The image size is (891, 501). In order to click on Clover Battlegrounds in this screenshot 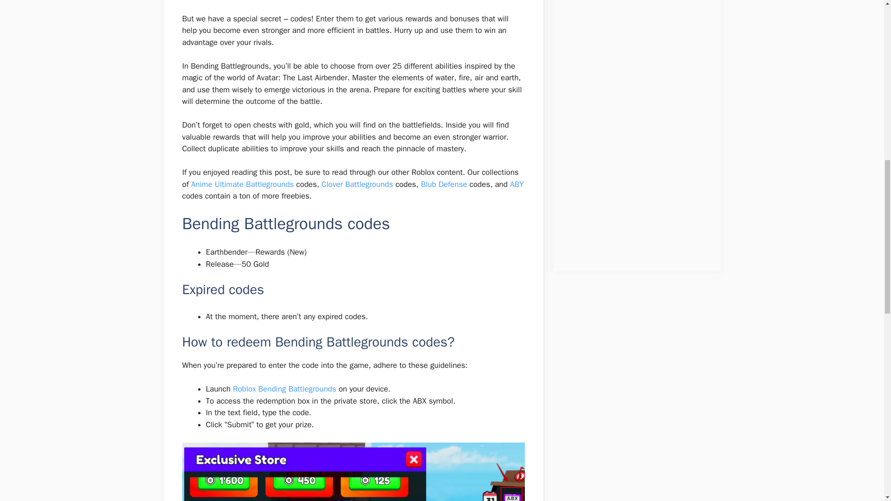, I will do `click(357, 184)`.